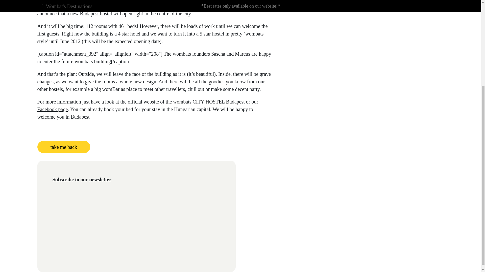 This screenshot has width=485, height=272. I want to click on back to overview, so click(64, 147).